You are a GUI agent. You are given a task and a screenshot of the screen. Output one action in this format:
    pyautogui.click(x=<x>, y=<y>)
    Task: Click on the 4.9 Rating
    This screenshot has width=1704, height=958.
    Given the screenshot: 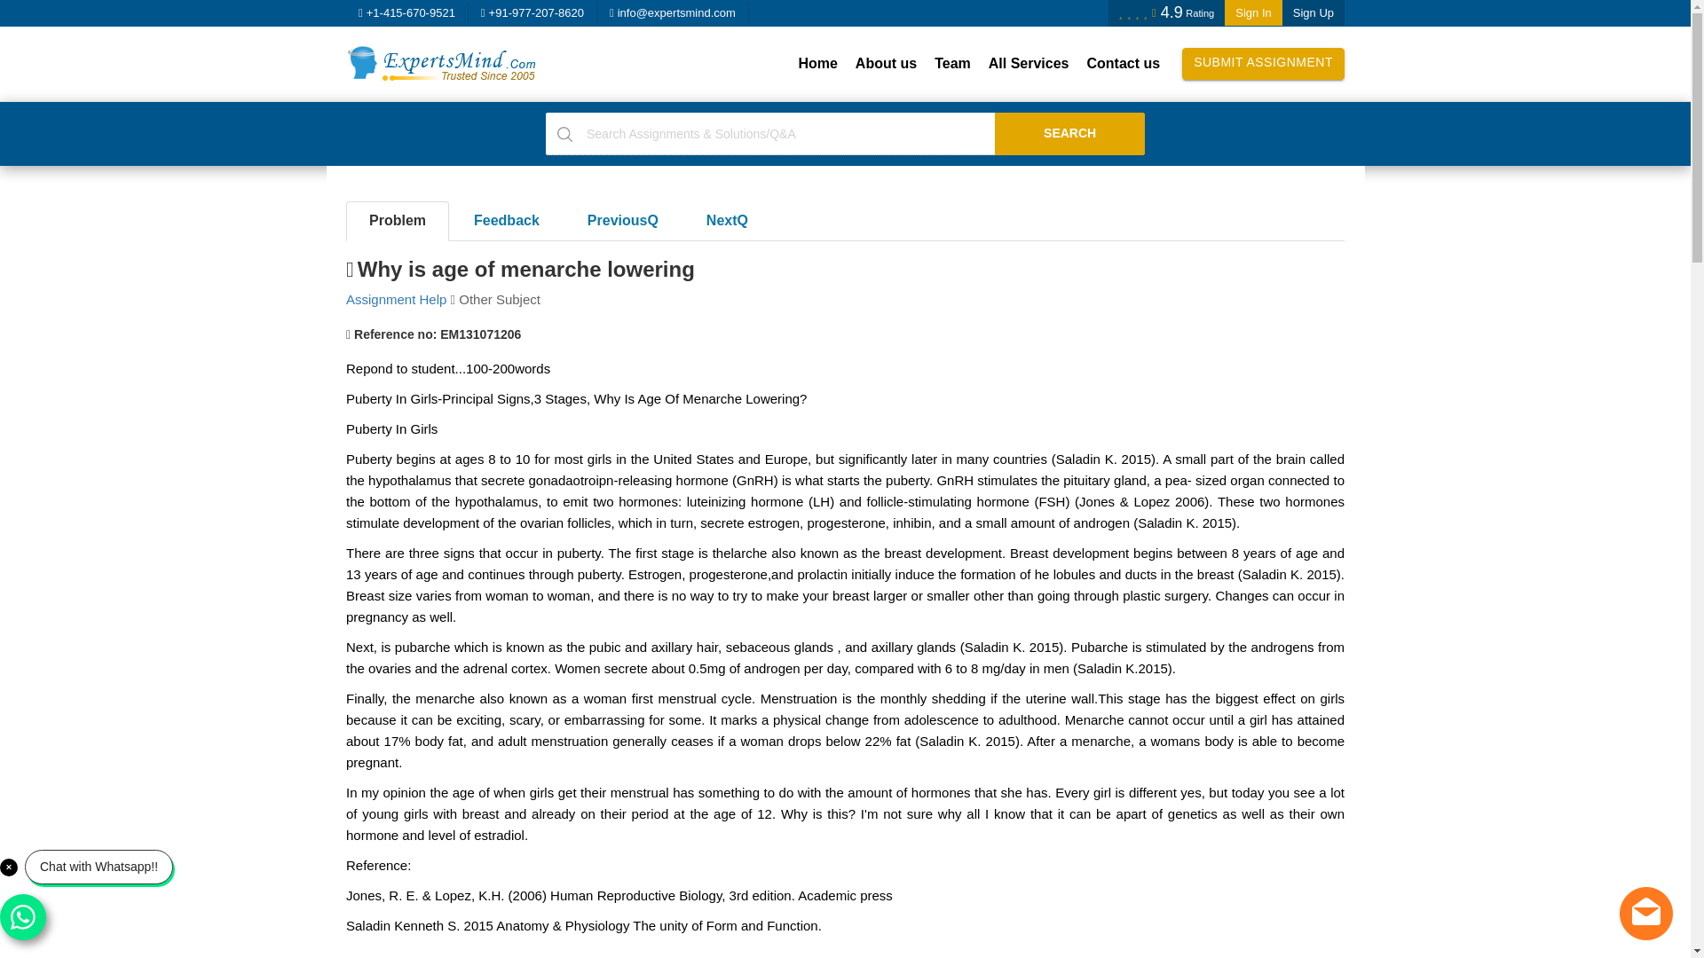 What is the action you would take?
    pyautogui.click(x=1166, y=12)
    